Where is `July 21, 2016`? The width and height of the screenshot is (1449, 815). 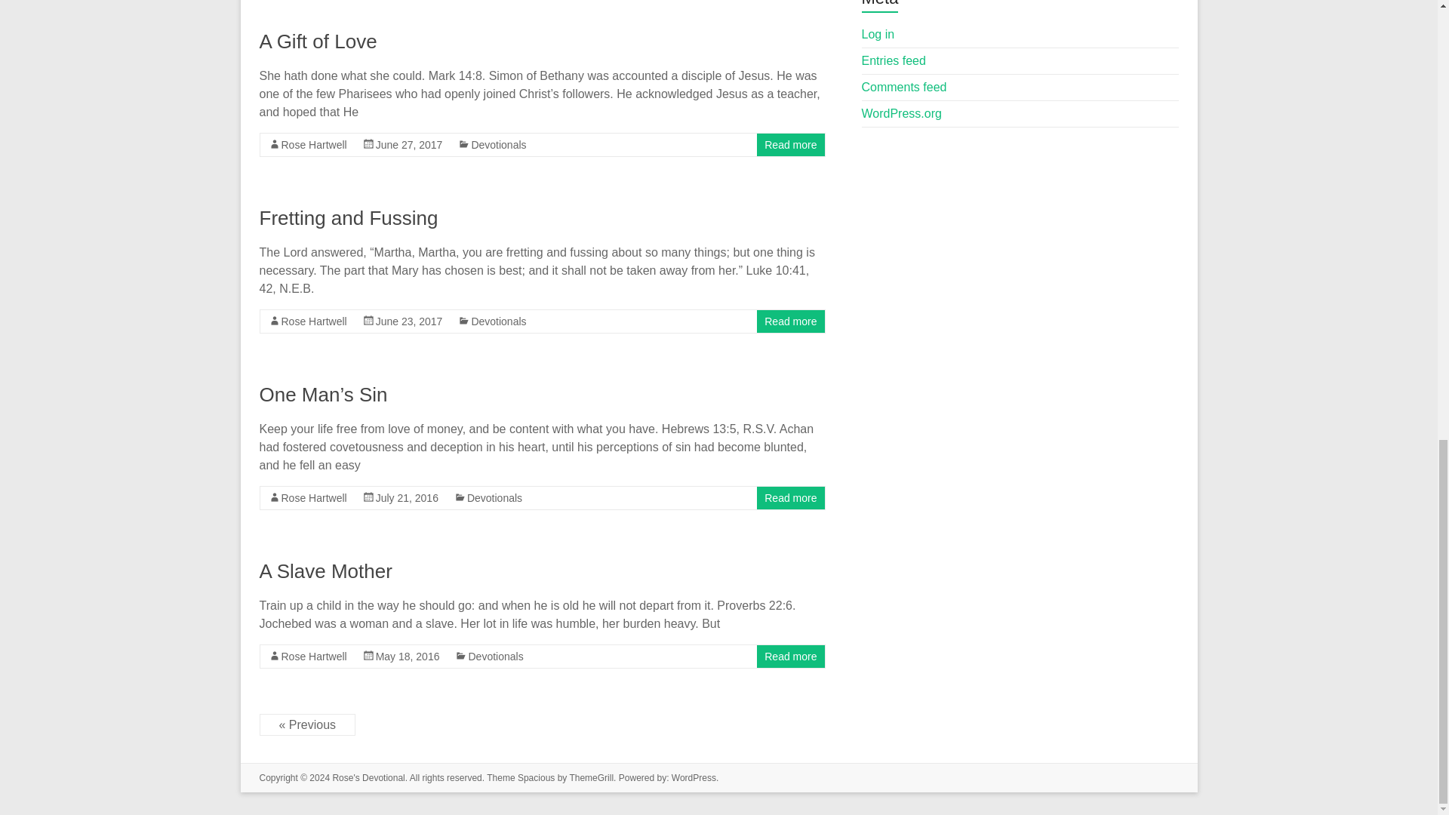 July 21, 2016 is located at coordinates (407, 498).